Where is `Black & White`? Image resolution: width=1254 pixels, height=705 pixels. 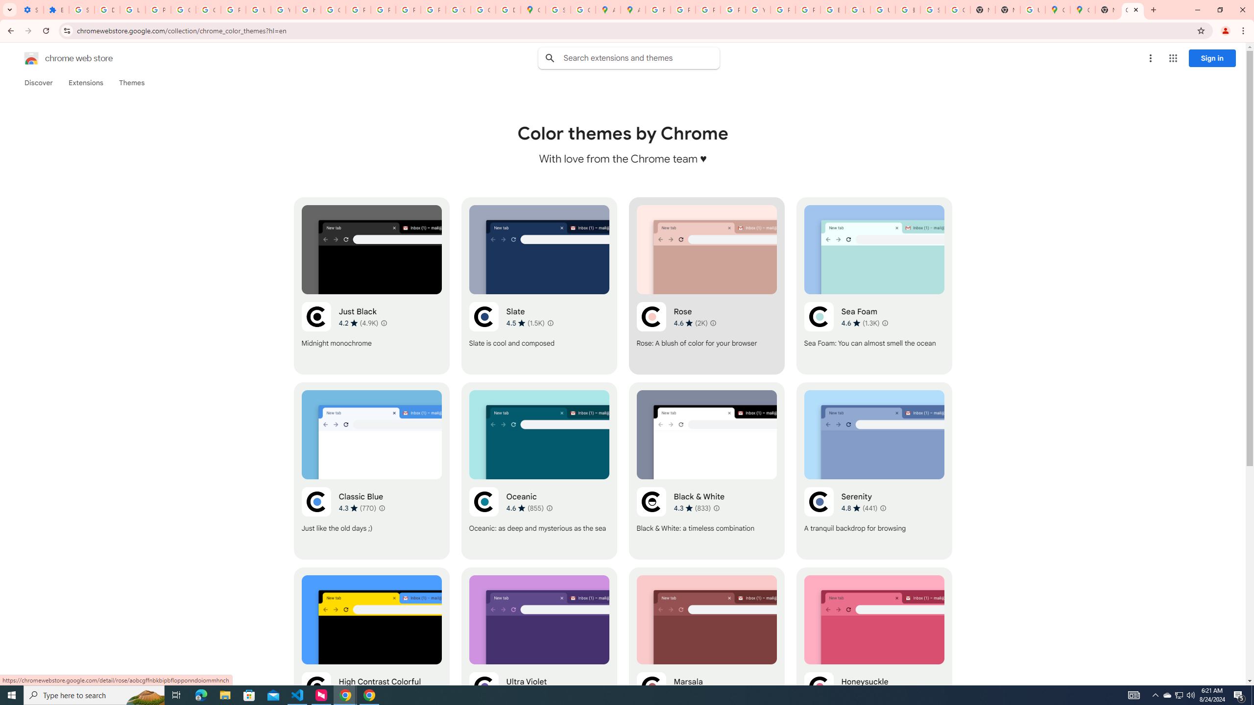 Black & White is located at coordinates (706, 471).